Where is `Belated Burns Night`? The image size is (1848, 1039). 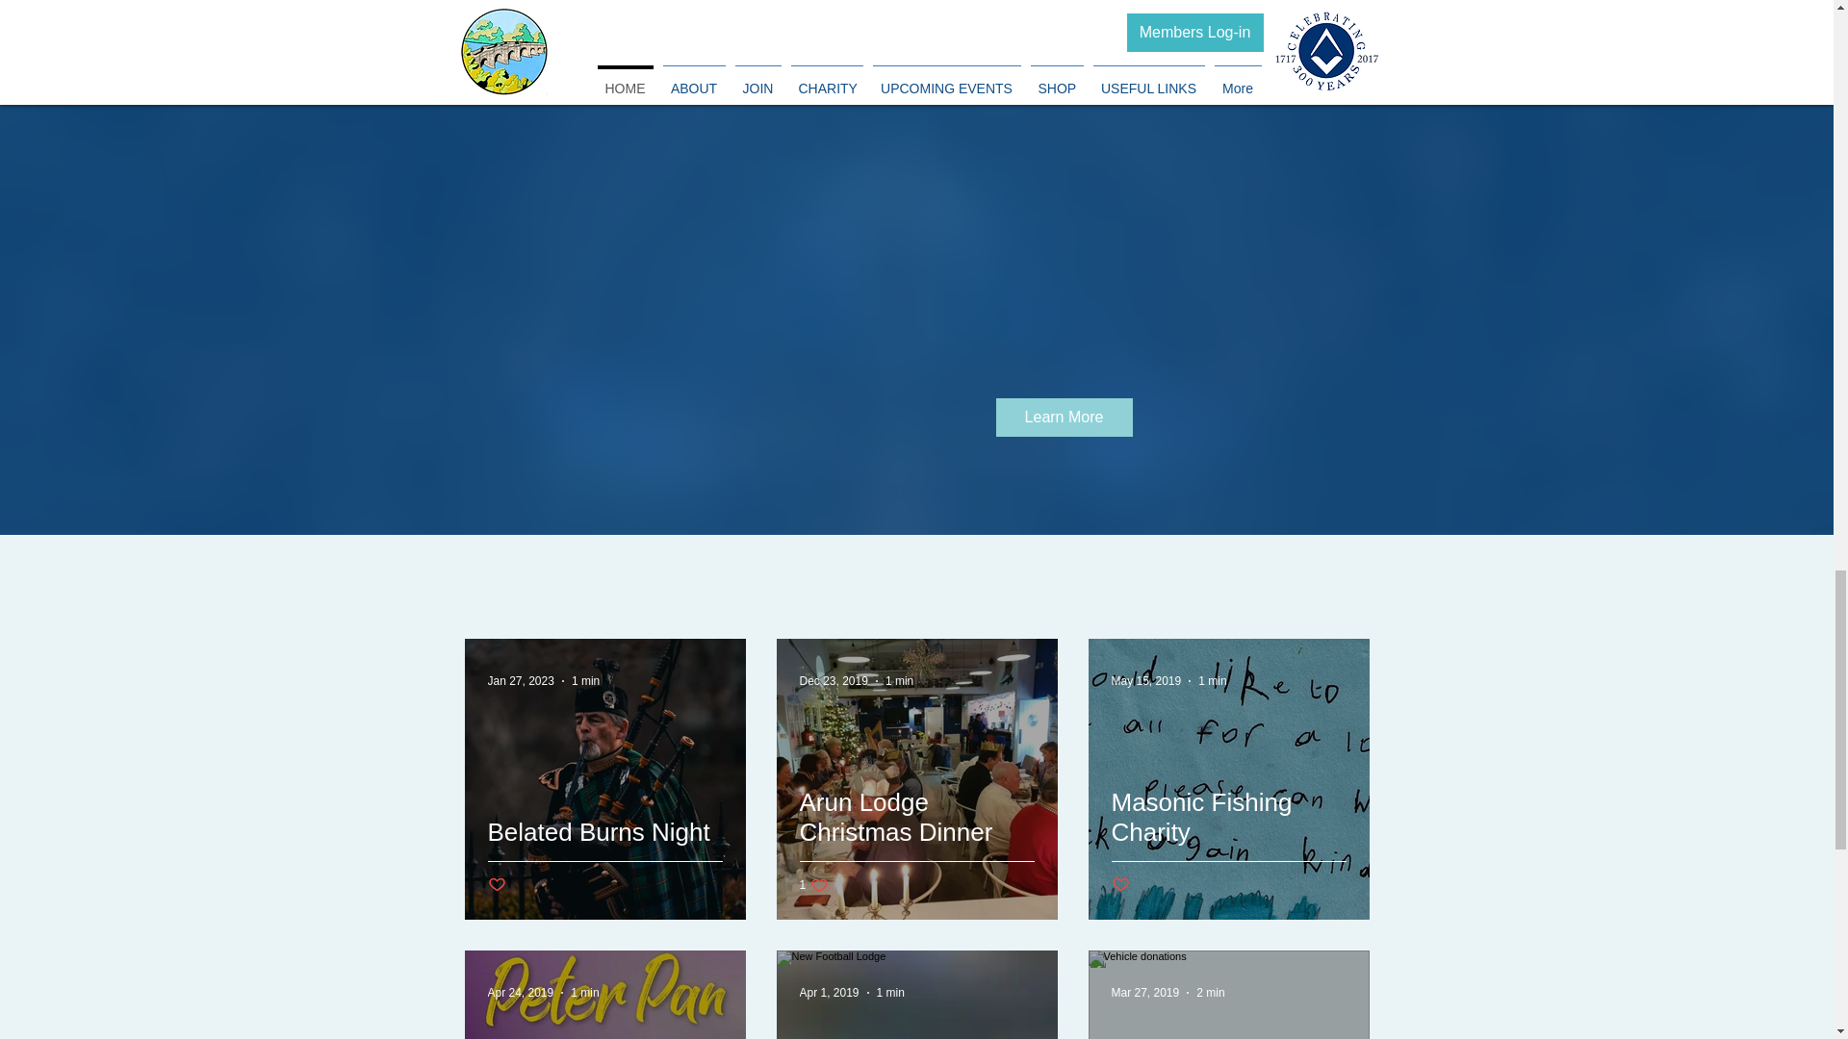 Belated Burns Night is located at coordinates (832, 680).